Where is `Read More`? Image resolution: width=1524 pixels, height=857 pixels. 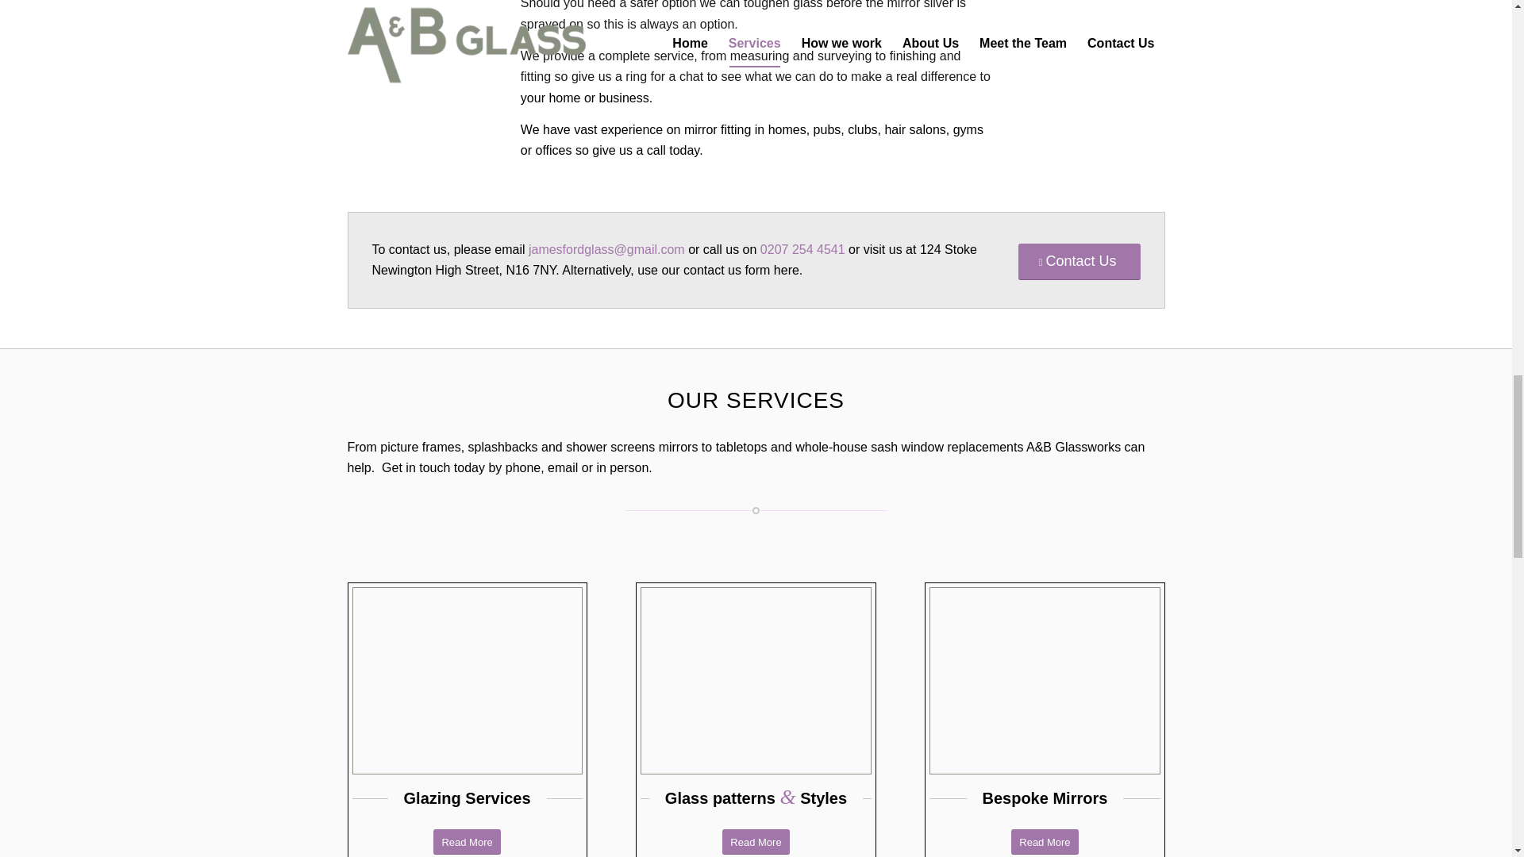 Read More is located at coordinates (756, 842).